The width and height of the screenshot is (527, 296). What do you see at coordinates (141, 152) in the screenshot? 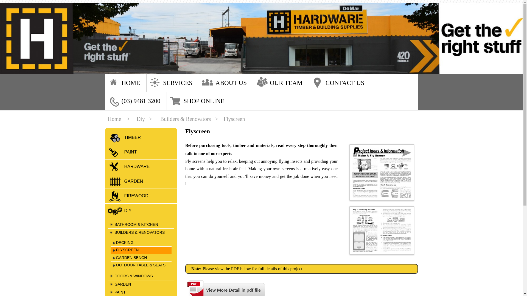
I see `PAINT` at bounding box center [141, 152].